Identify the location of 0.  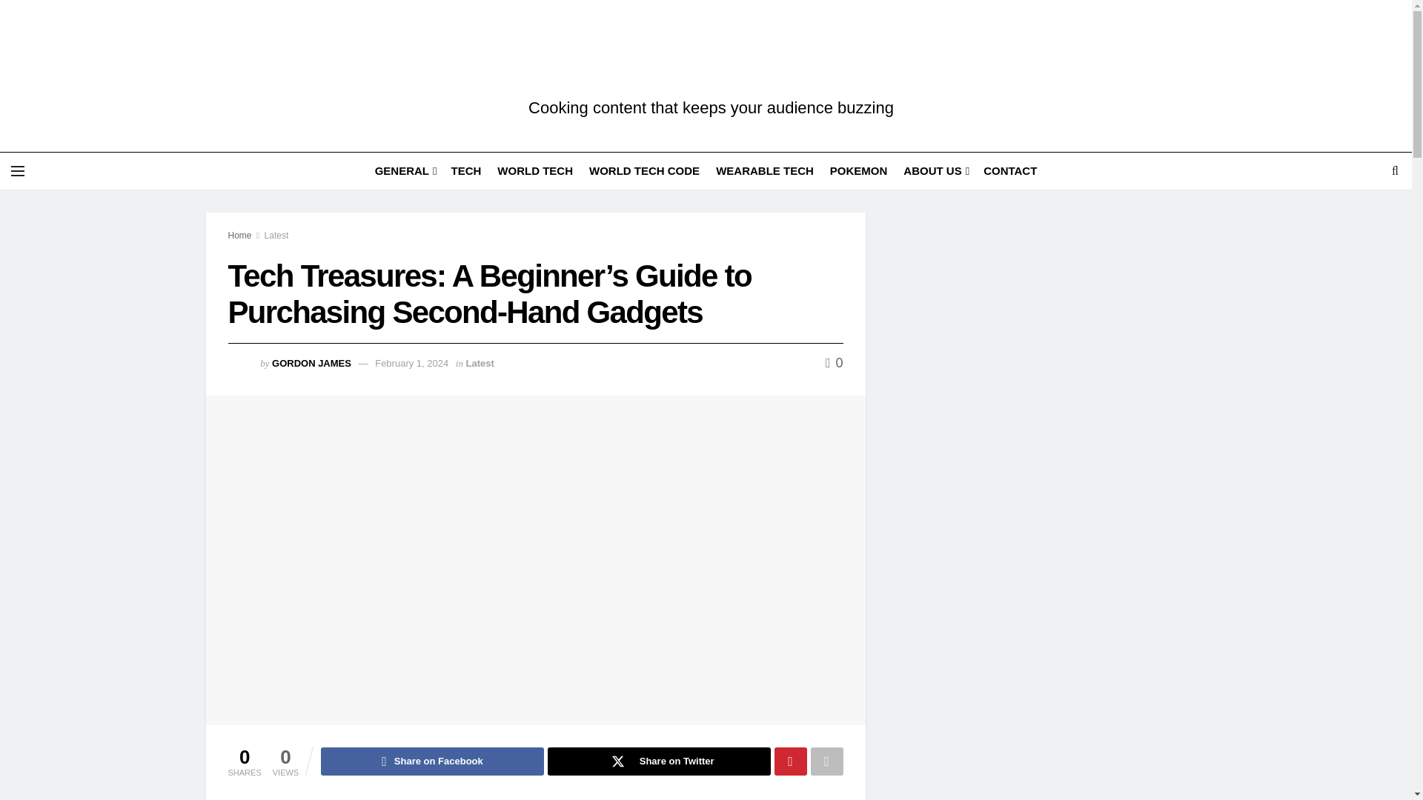
(835, 363).